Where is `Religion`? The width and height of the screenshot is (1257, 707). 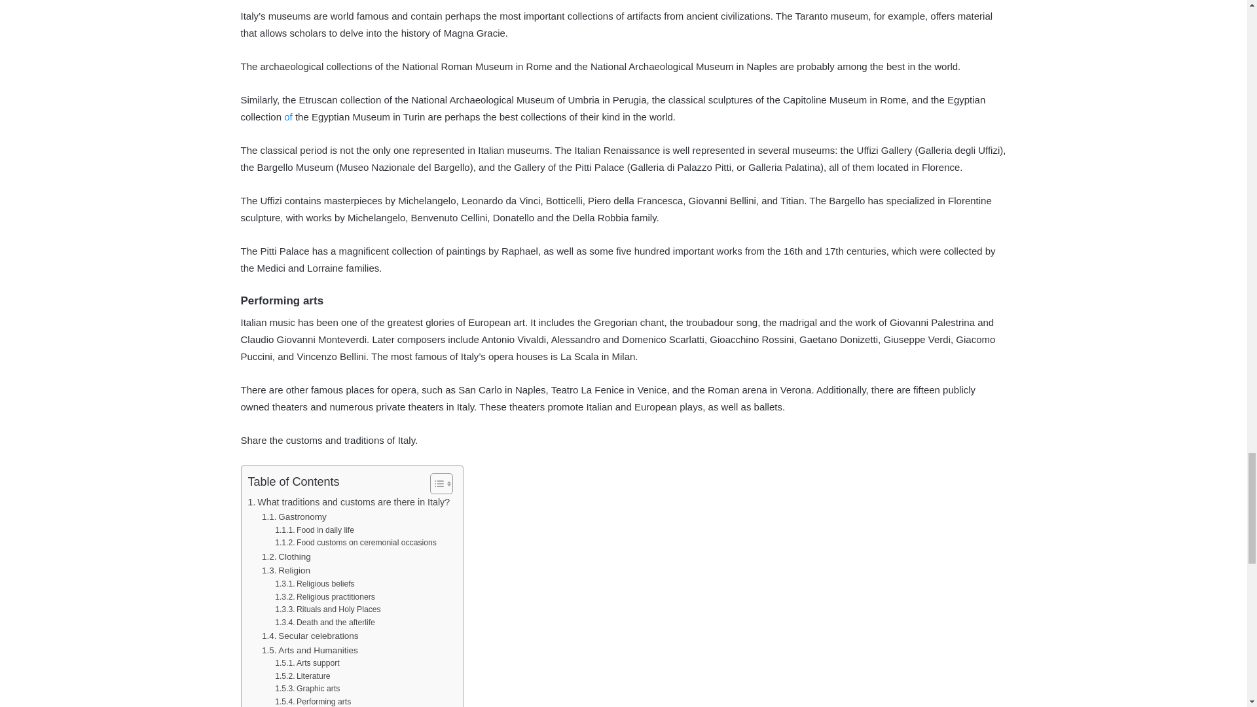
Religion is located at coordinates (285, 571).